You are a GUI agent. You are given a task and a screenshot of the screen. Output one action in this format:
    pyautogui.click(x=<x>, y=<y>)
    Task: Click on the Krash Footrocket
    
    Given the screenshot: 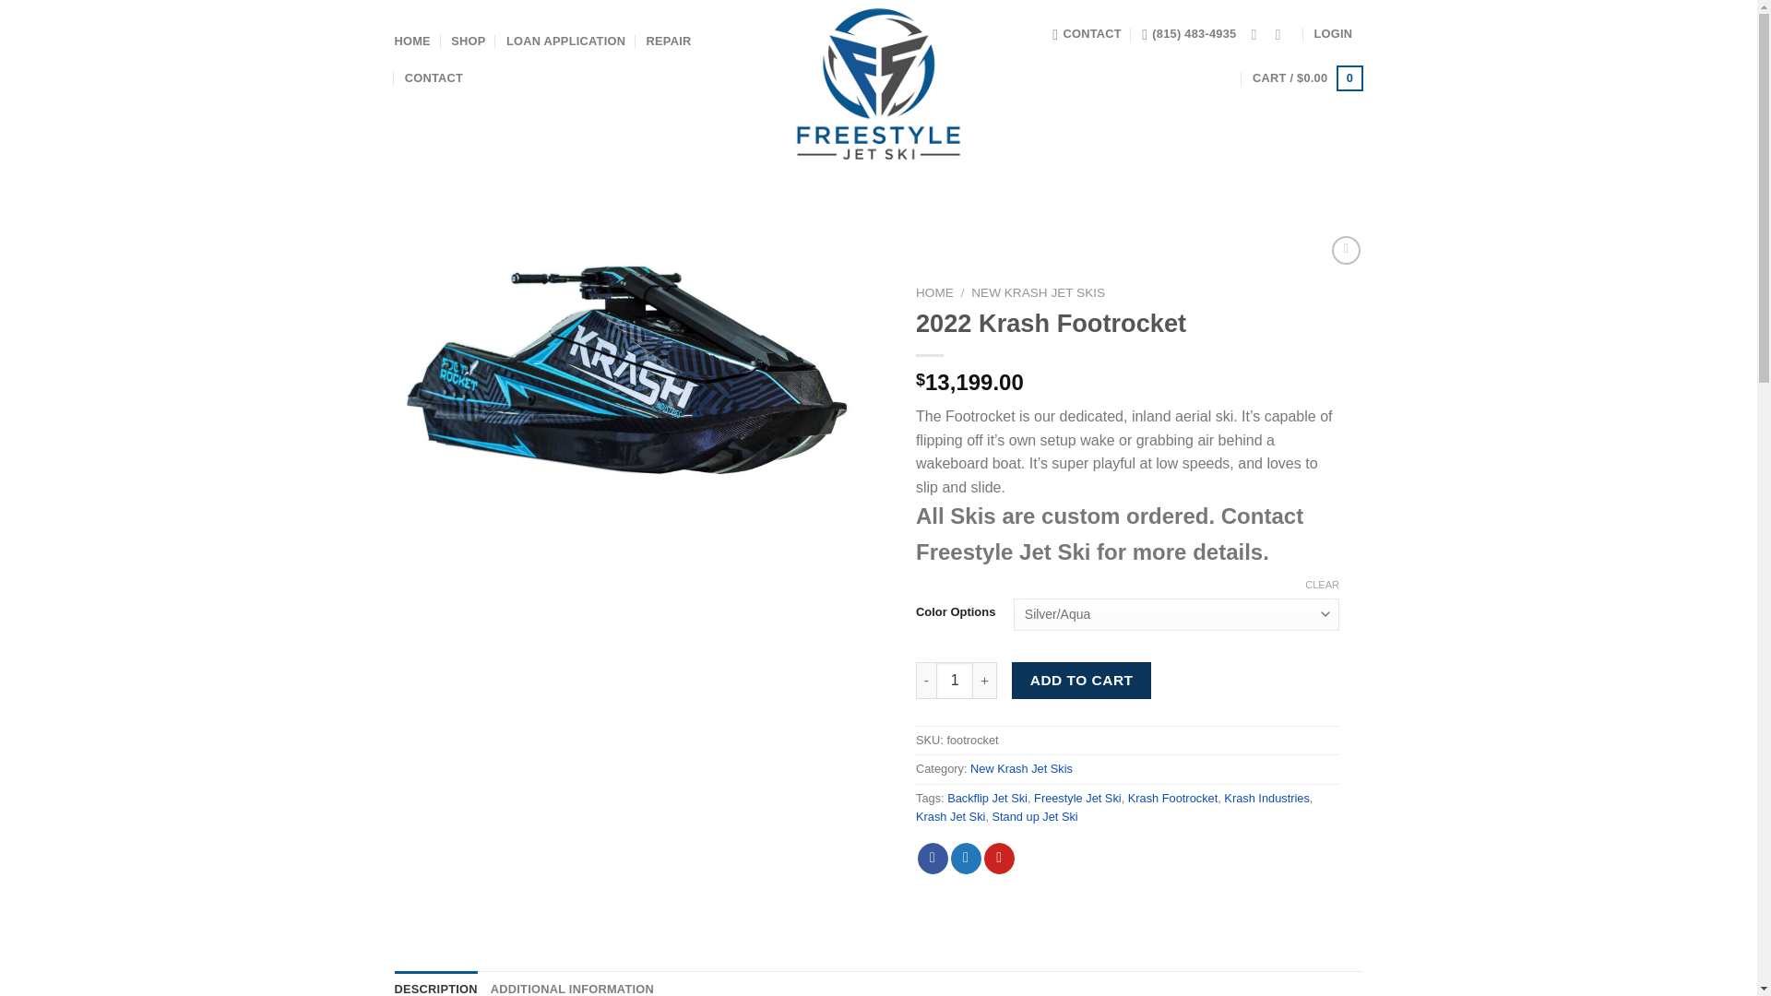 What is the action you would take?
    pyautogui.click(x=1173, y=797)
    